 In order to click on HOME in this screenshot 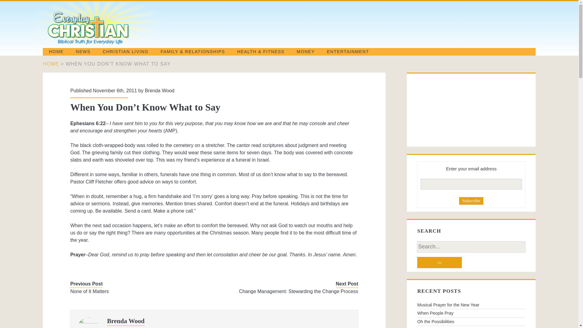, I will do `click(50, 64)`.